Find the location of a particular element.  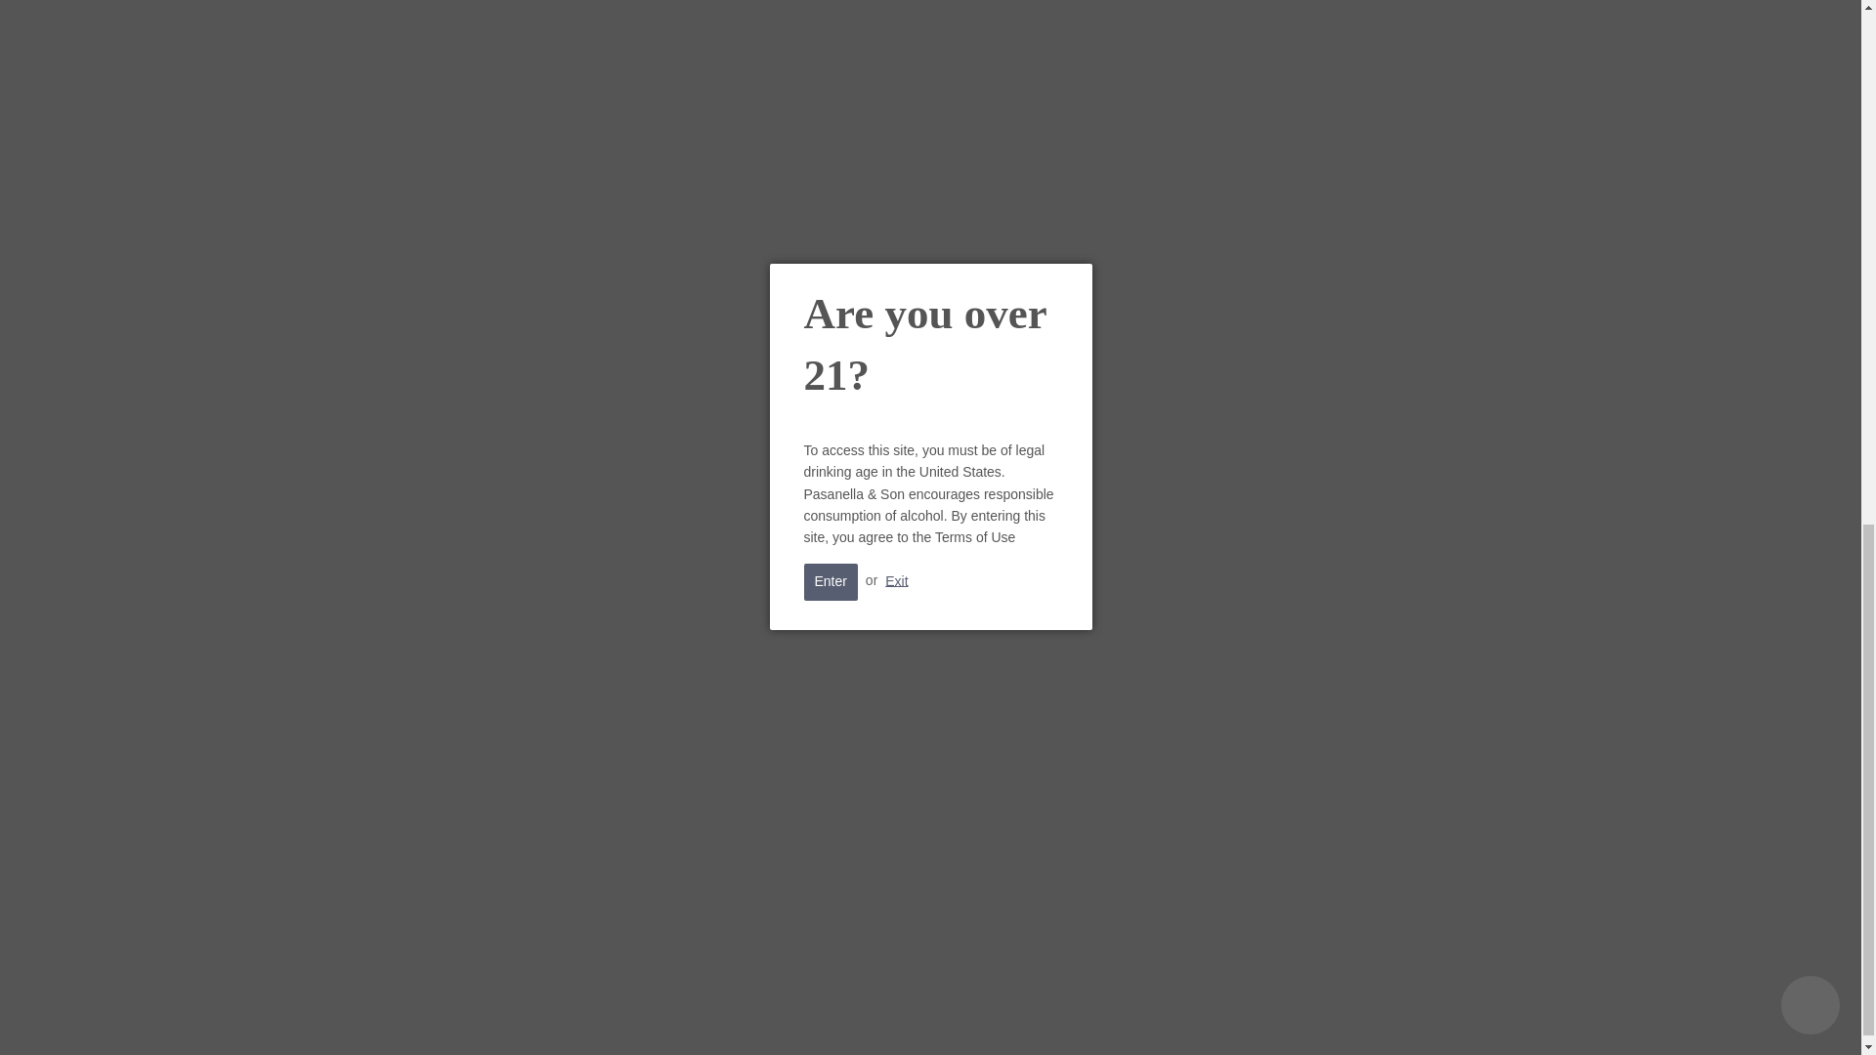

Subscribe is located at coordinates (1271, 856).